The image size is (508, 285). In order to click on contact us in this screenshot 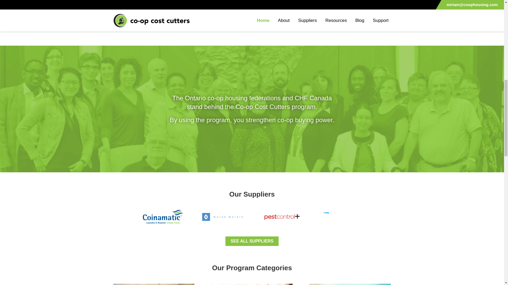, I will do `click(281, 24)`.